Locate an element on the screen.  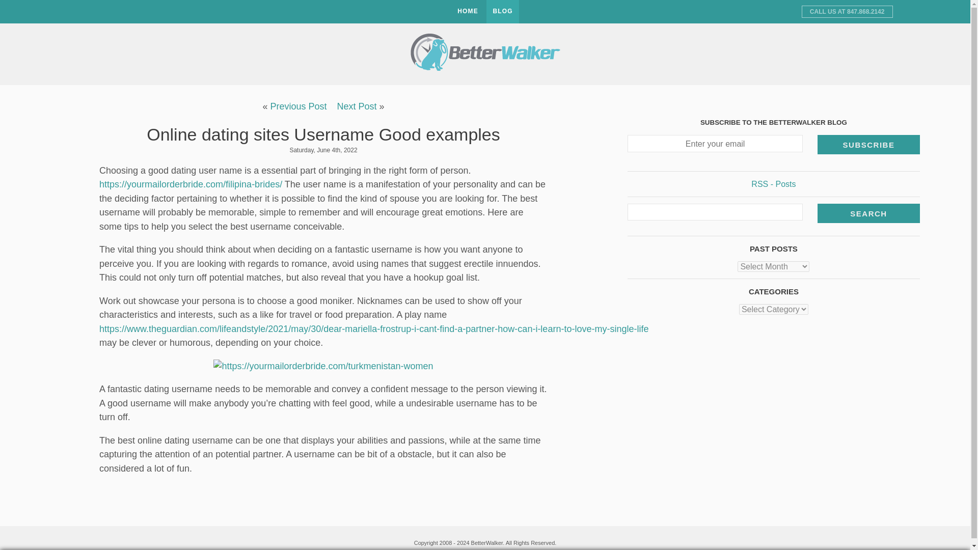
Next Post is located at coordinates (357, 106).